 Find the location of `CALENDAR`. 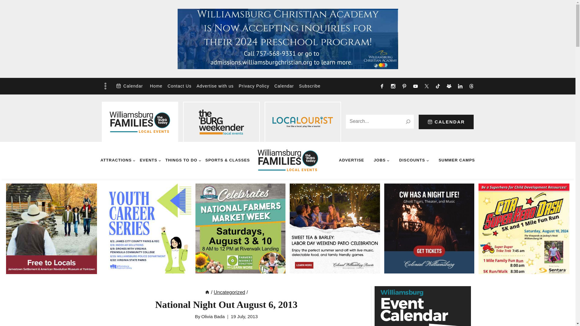

CALENDAR is located at coordinates (446, 122).